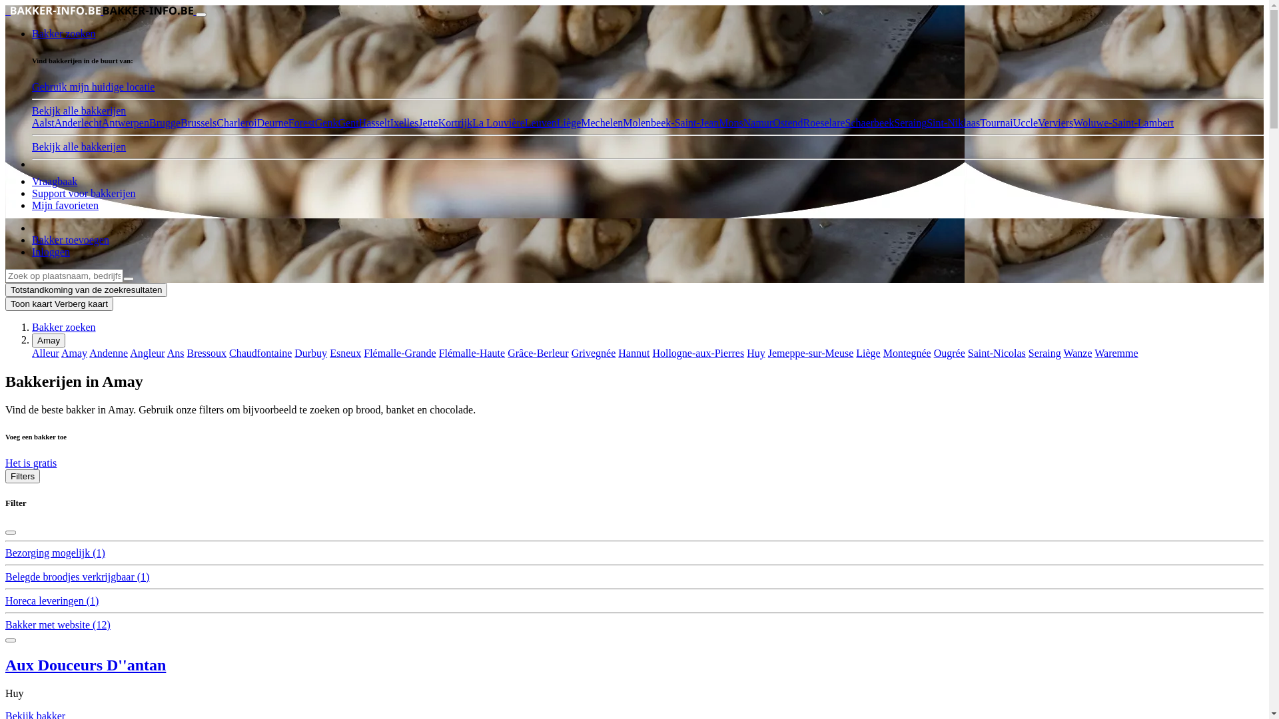 This screenshot has width=1279, height=719. I want to click on Aalst, so click(43, 122).